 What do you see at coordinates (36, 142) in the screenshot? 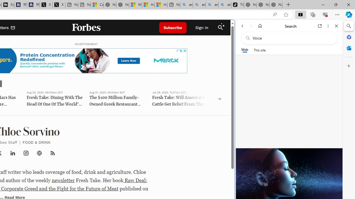
I see `FOOD & DRINK` at bounding box center [36, 142].